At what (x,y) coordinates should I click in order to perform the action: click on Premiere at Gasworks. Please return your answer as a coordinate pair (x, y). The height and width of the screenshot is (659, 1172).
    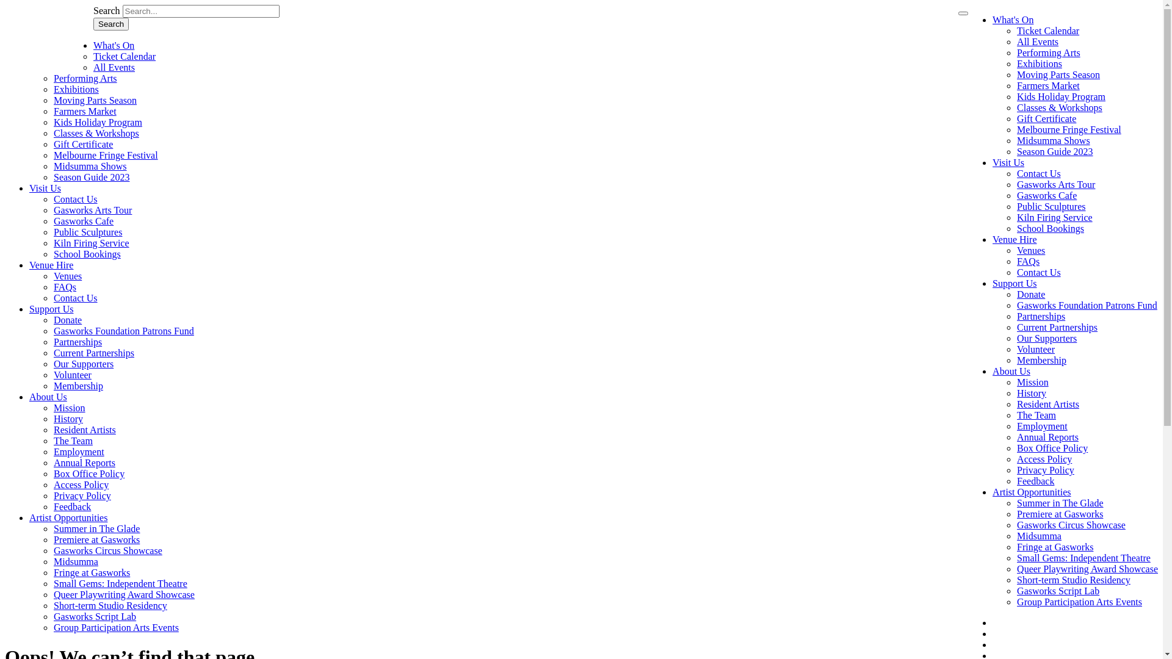
    Looking at the image, I should click on (1060, 514).